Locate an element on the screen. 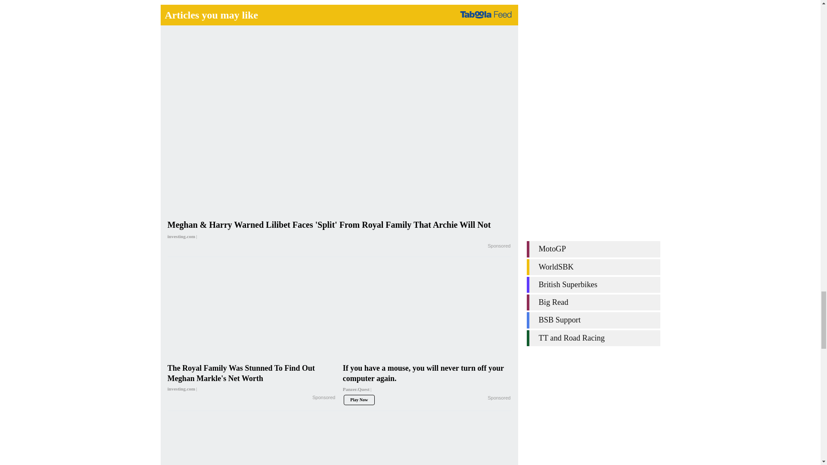  Sponsored is located at coordinates (499, 246).